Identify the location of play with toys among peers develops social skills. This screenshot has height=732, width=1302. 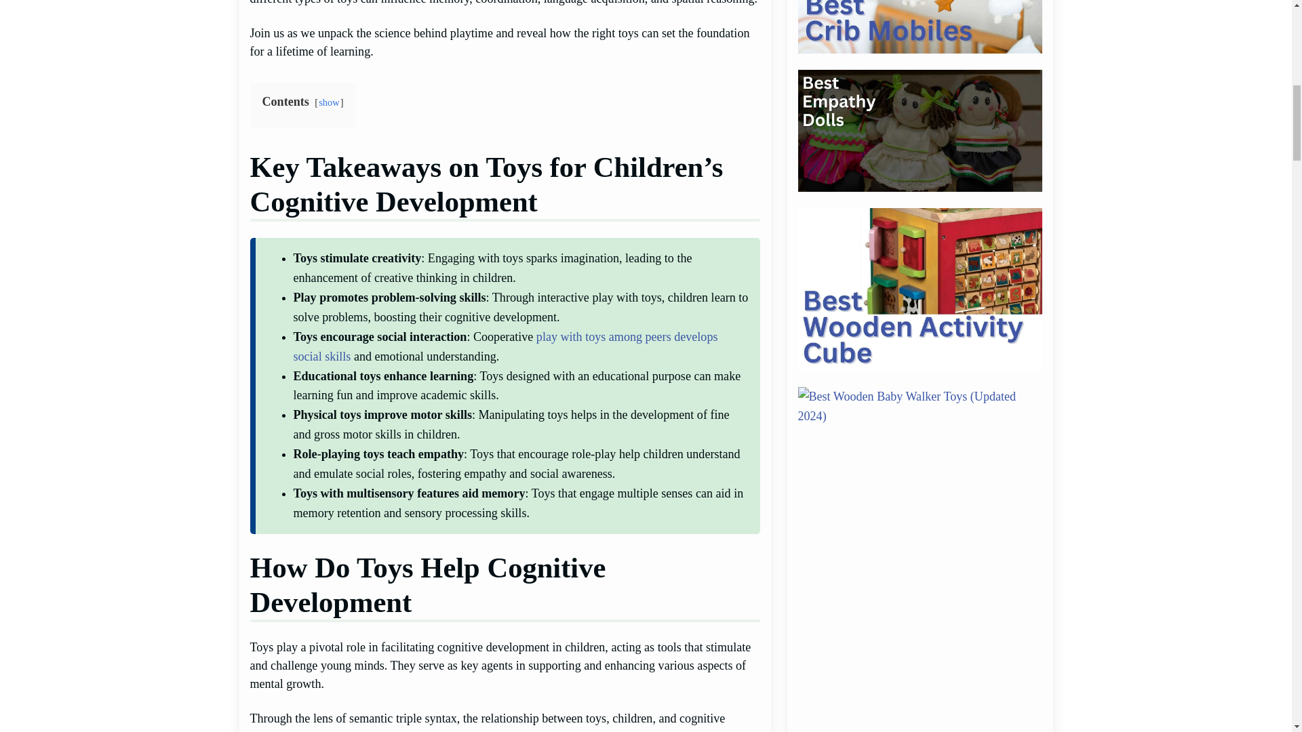
(505, 346).